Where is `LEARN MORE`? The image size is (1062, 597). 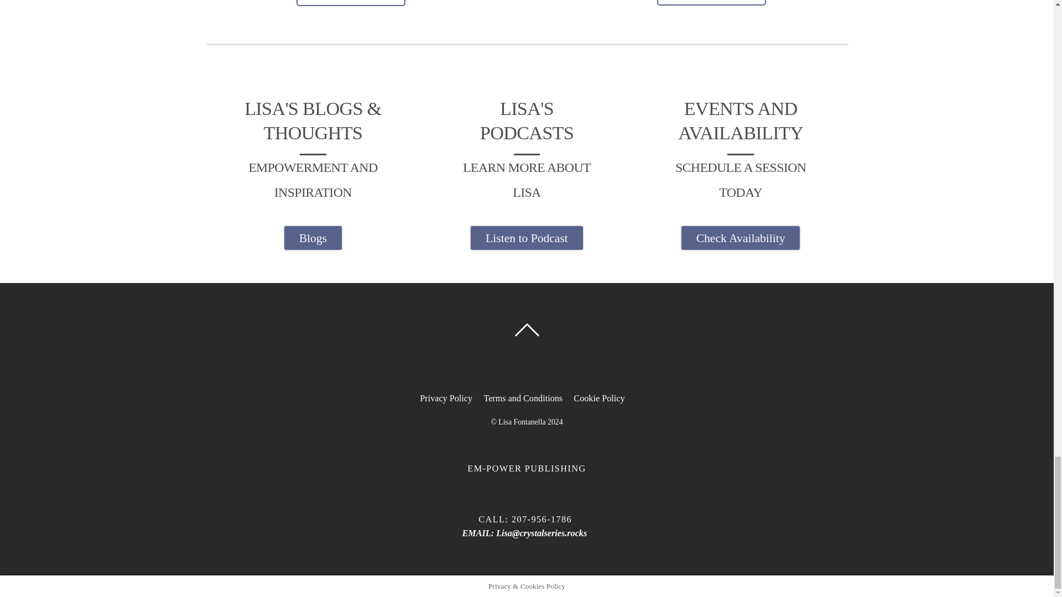
LEARN MORE is located at coordinates (711, 2).